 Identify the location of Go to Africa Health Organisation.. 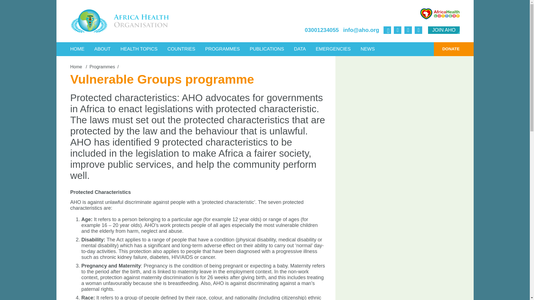
(76, 67).